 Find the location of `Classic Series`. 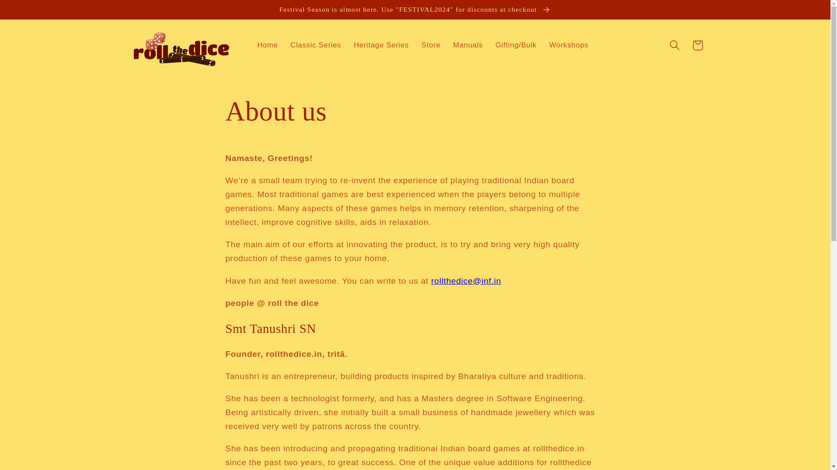

Classic Series is located at coordinates (316, 45).